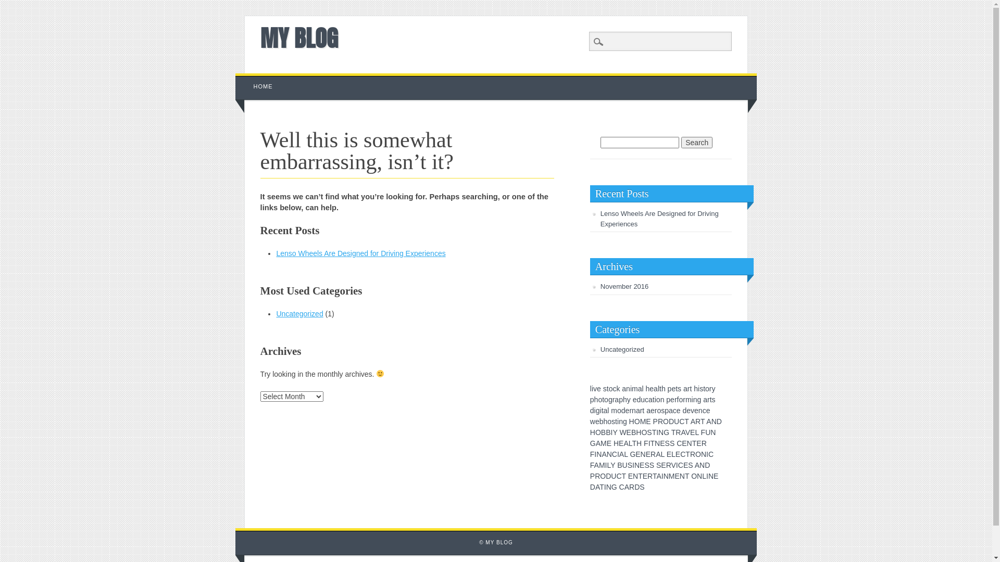 This screenshot has width=1000, height=562. Describe the element at coordinates (592, 400) in the screenshot. I see `p` at that location.